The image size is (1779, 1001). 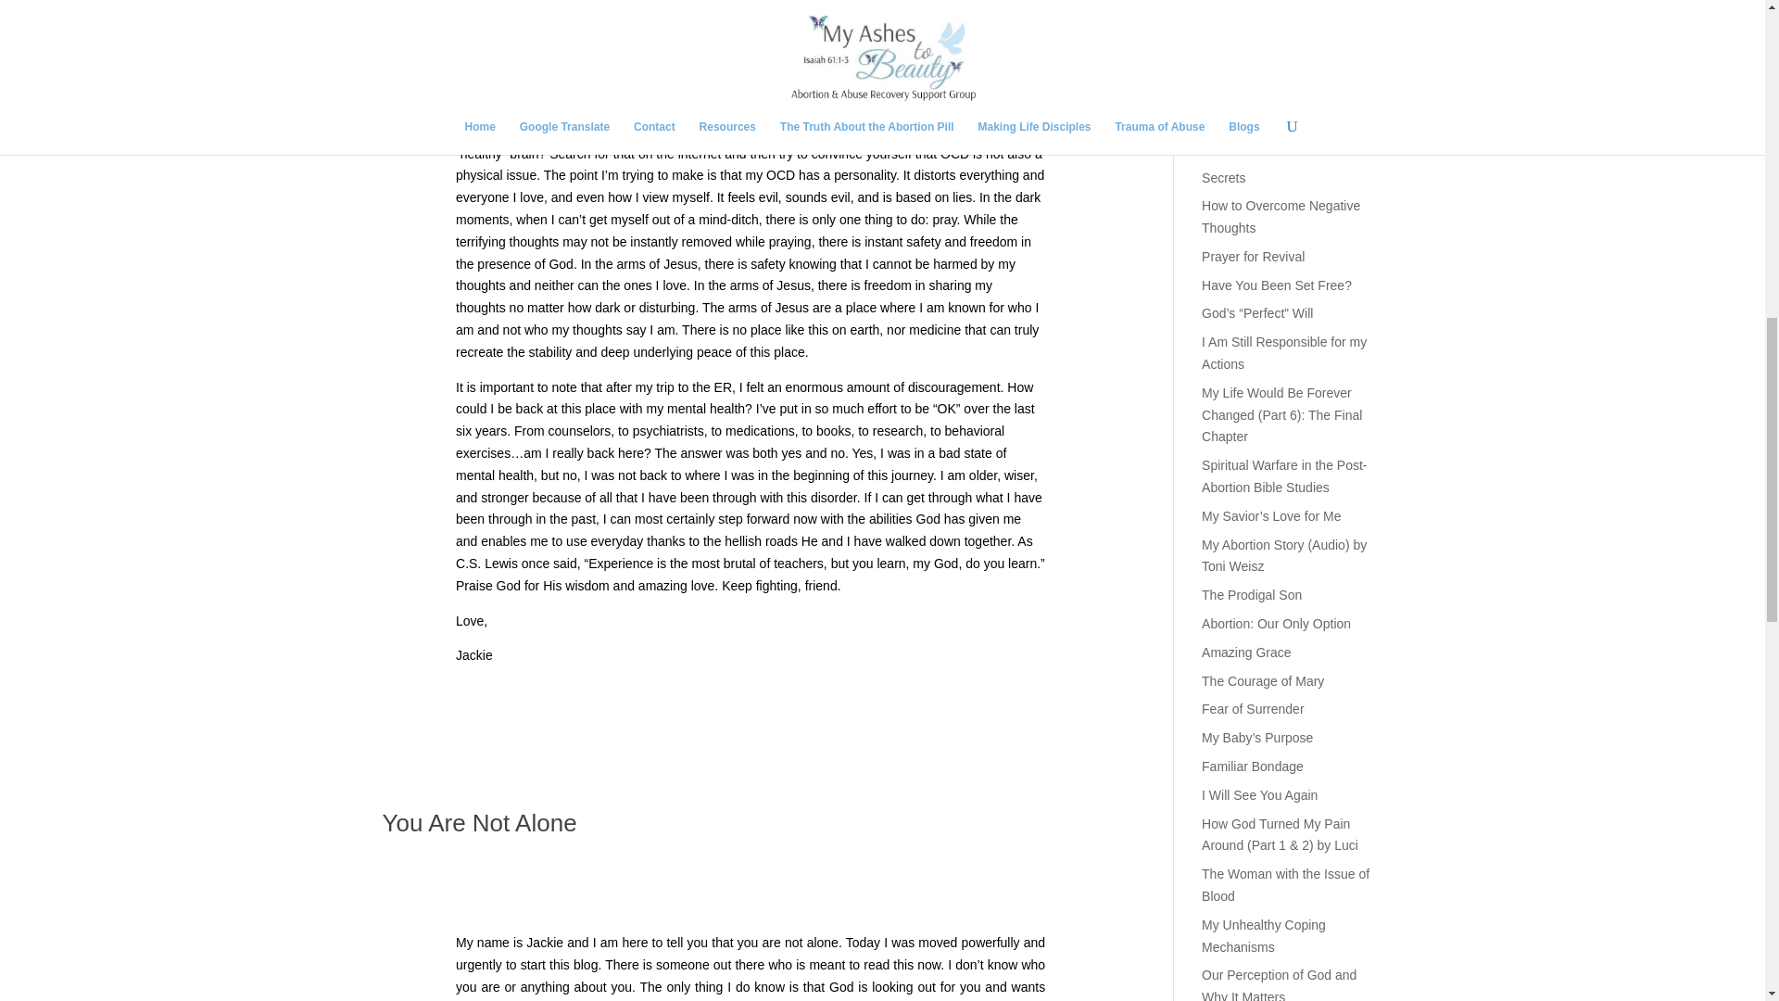 I want to click on Unmet Expectations, so click(x=1260, y=98).